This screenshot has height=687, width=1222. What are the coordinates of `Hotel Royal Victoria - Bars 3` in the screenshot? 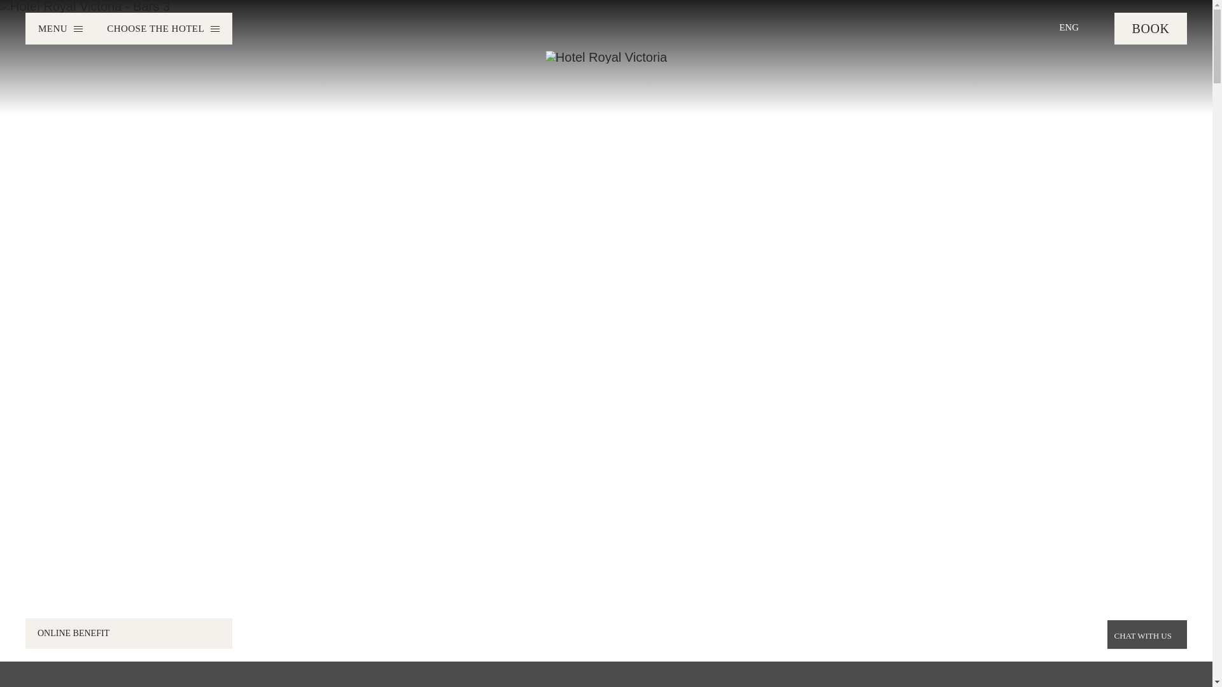 It's located at (85, 6).